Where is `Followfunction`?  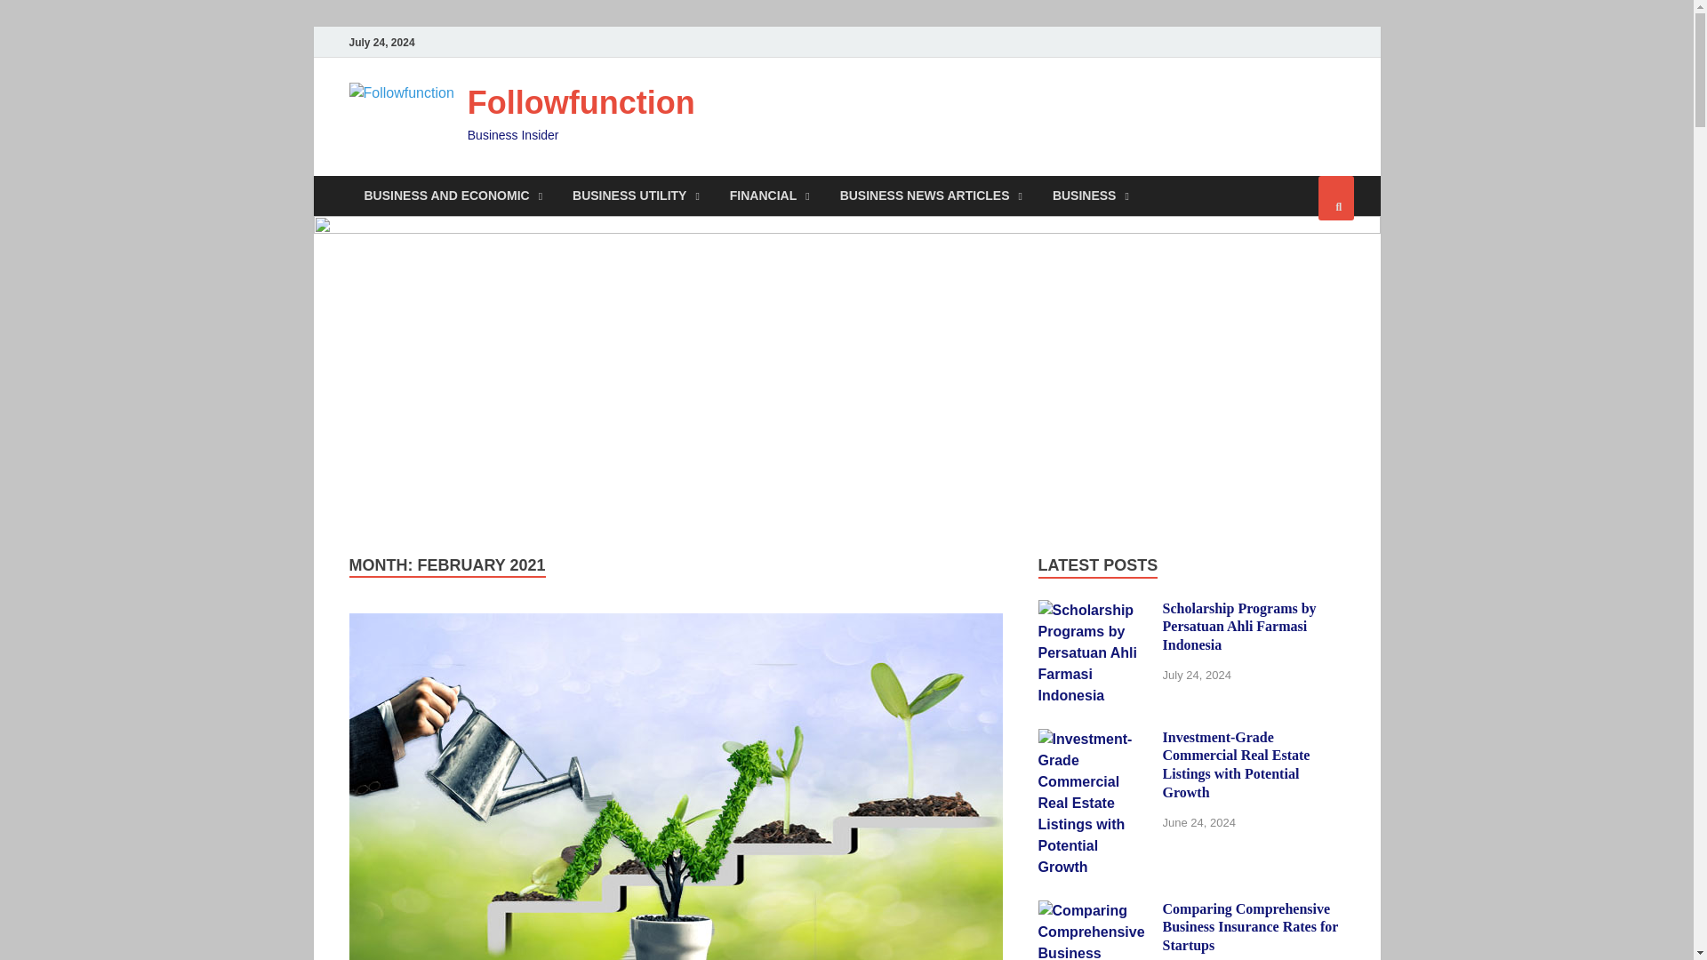 Followfunction is located at coordinates (581, 103).